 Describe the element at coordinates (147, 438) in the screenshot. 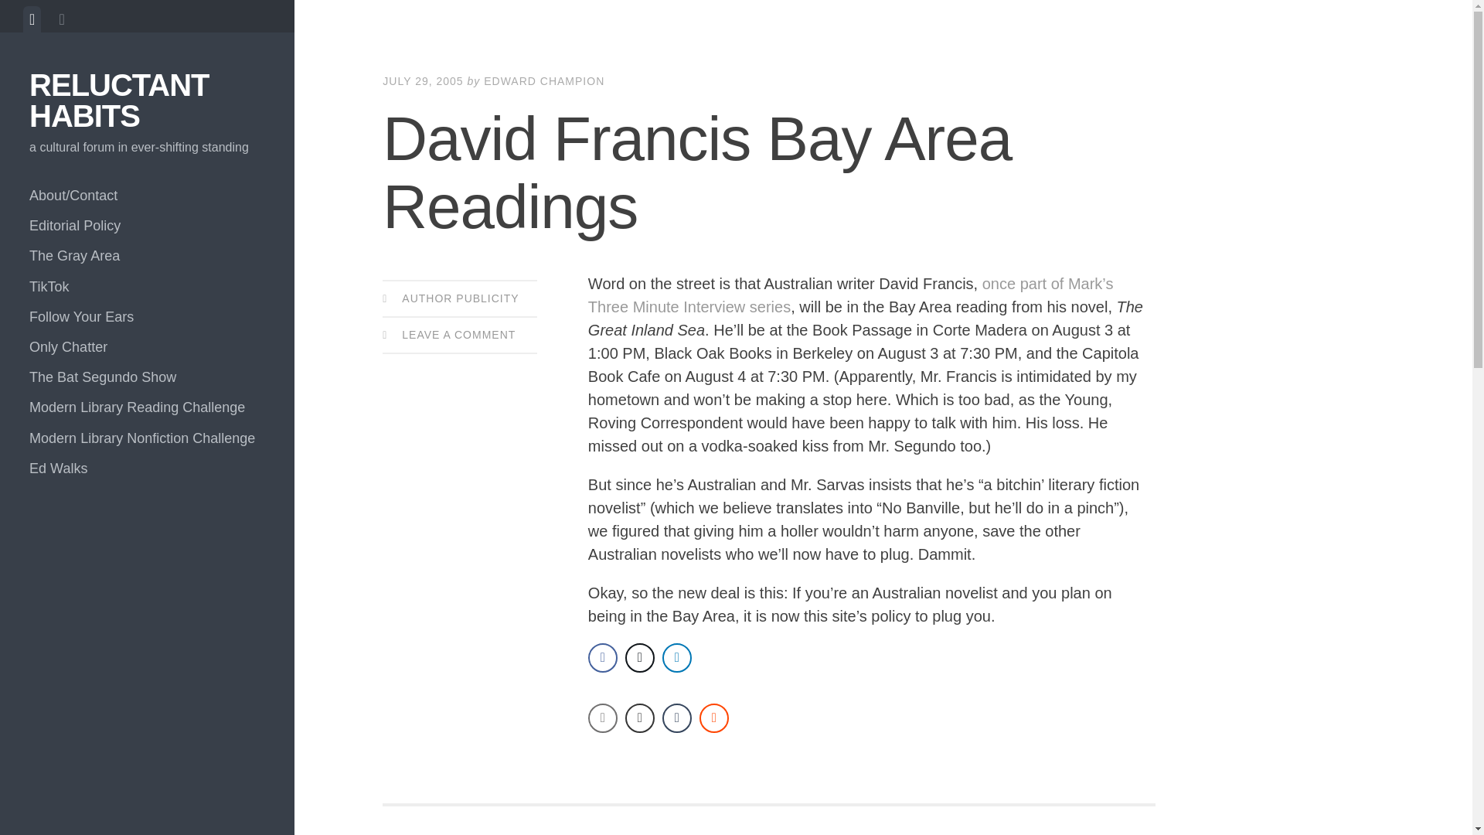

I see `Modern Library Nonfiction Challenge` at that location.